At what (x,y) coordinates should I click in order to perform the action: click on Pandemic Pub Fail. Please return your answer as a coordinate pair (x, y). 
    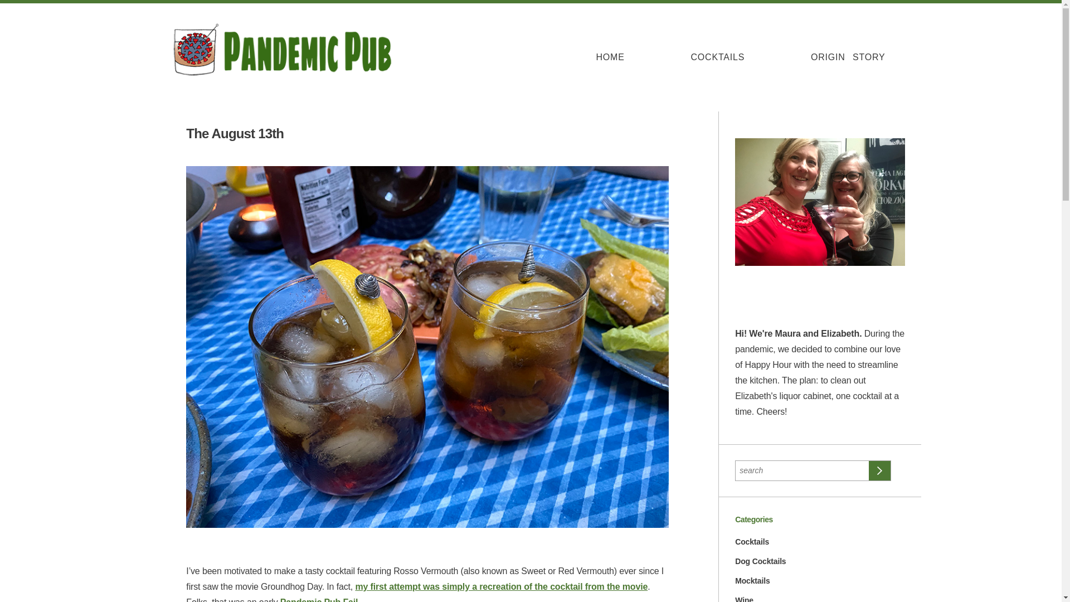
    Looking at the image, I should click on (319, 600).